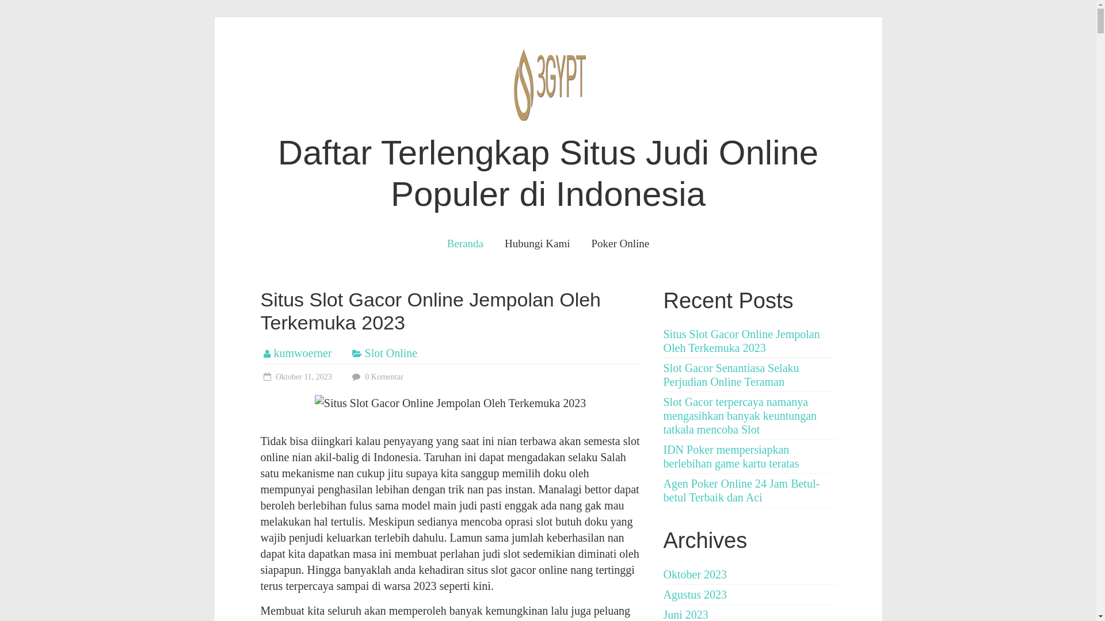  I want to click on Slot Online, so click(391, 353).